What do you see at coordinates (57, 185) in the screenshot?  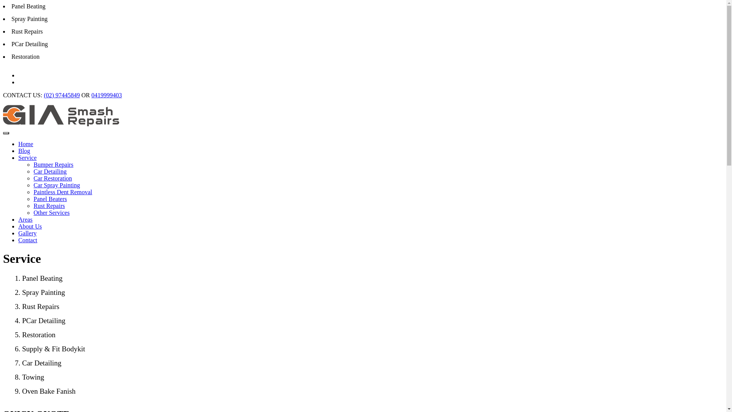 I see `Car Spray Painting` at bounding box center [57, 185].